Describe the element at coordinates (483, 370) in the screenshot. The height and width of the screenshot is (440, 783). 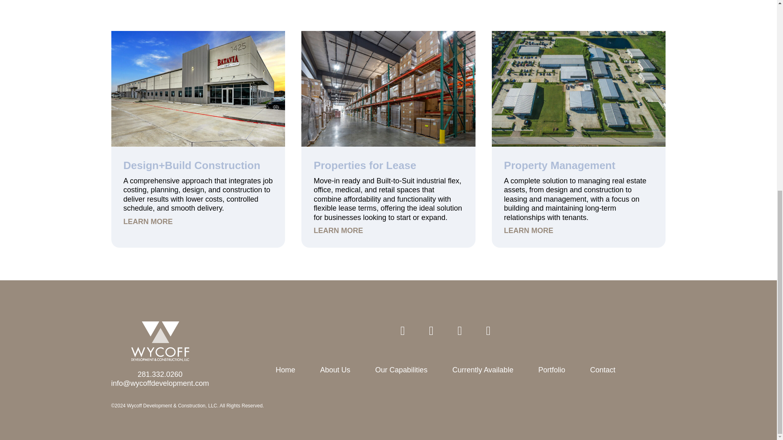
I see `Currently Available` at that location.